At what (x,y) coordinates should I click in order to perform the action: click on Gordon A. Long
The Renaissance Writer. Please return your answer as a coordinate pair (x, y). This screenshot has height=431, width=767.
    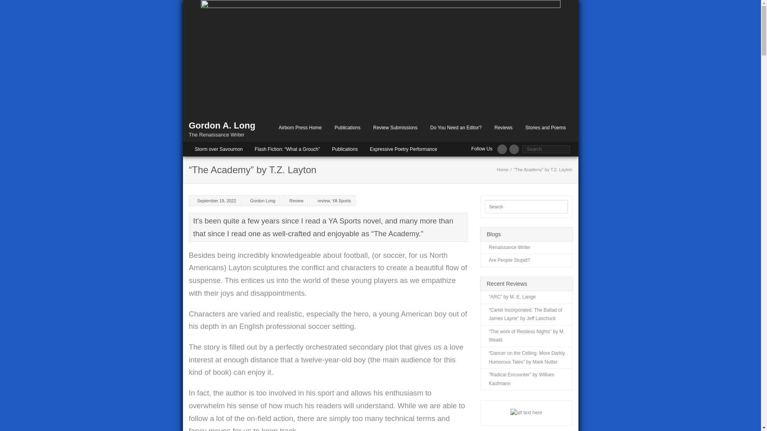
    Looking at the image, I should click on (222, 129).